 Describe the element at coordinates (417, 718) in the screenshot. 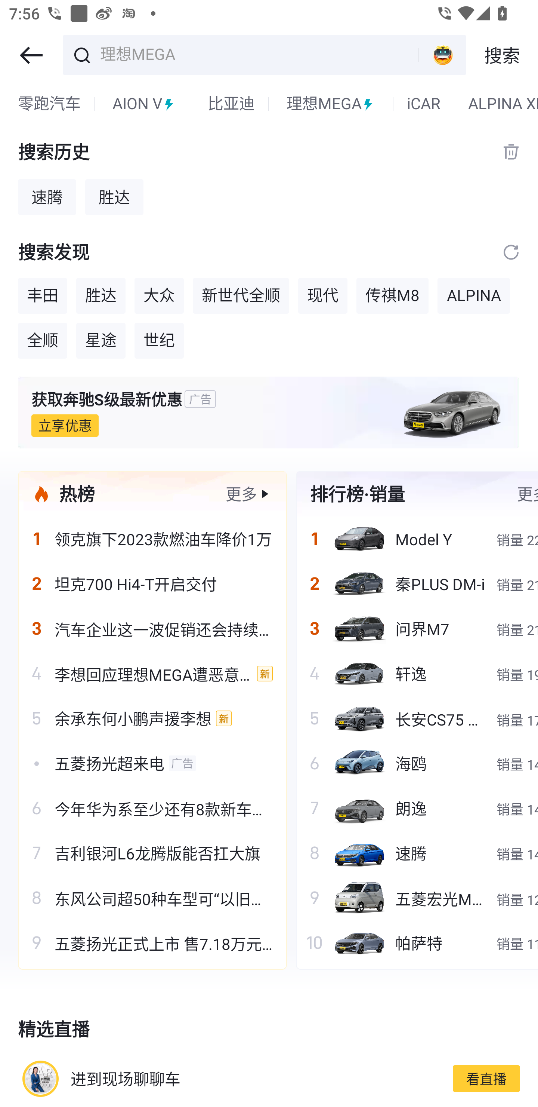

I see `长安CS75 PLUS 销量 17303` at that location.